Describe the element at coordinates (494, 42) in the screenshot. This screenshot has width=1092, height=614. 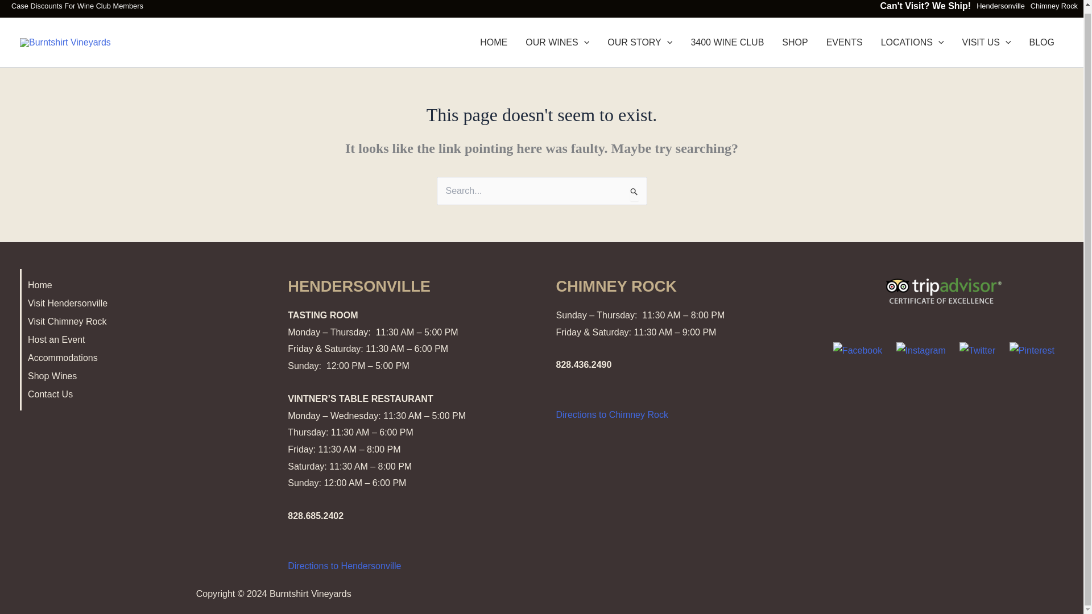
I see `HOME` at that location.